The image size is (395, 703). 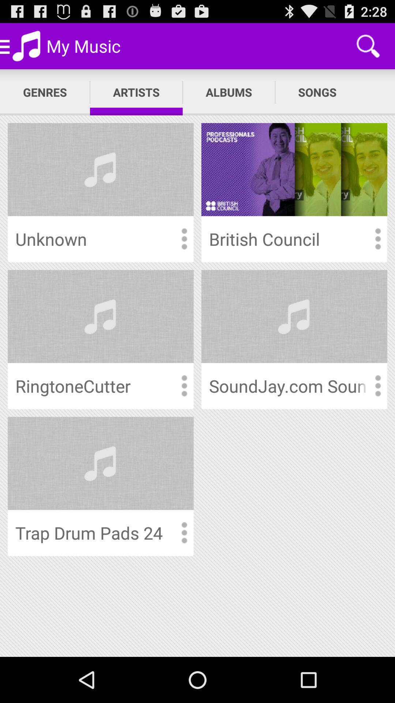 I want to click on see artist options, so click(x=377, y=239).